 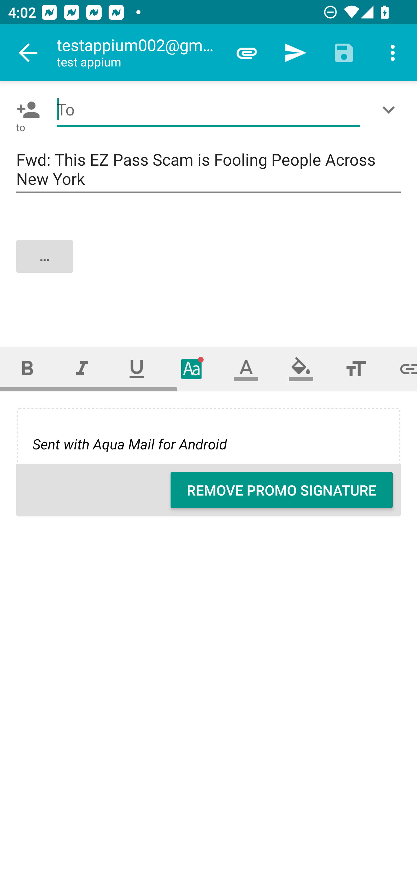 What do you see at coordinates (391, 110) in the screenshot?
I see `Show/Add CC/BCC` at bounding box center [391, 110].